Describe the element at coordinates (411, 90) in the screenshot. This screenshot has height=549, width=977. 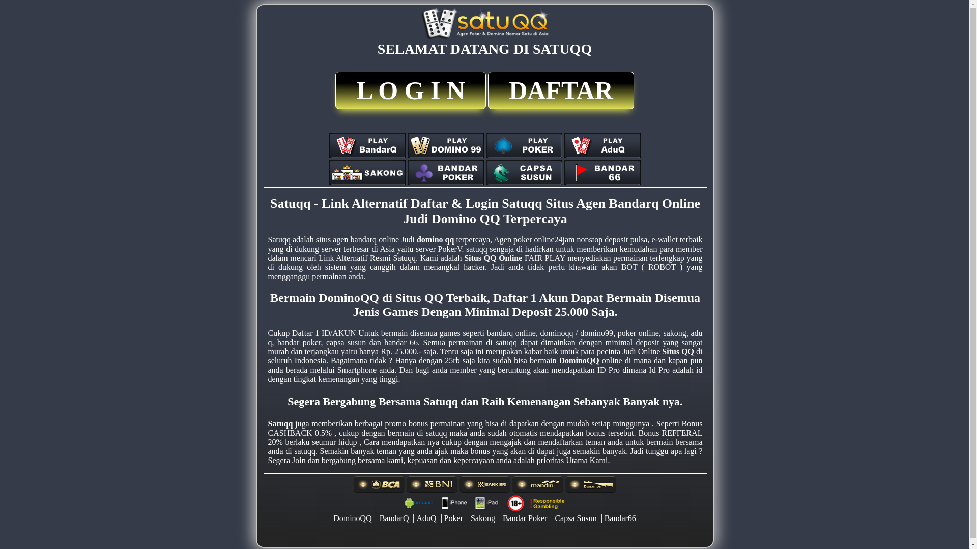
I see `L O G I N` at that location.